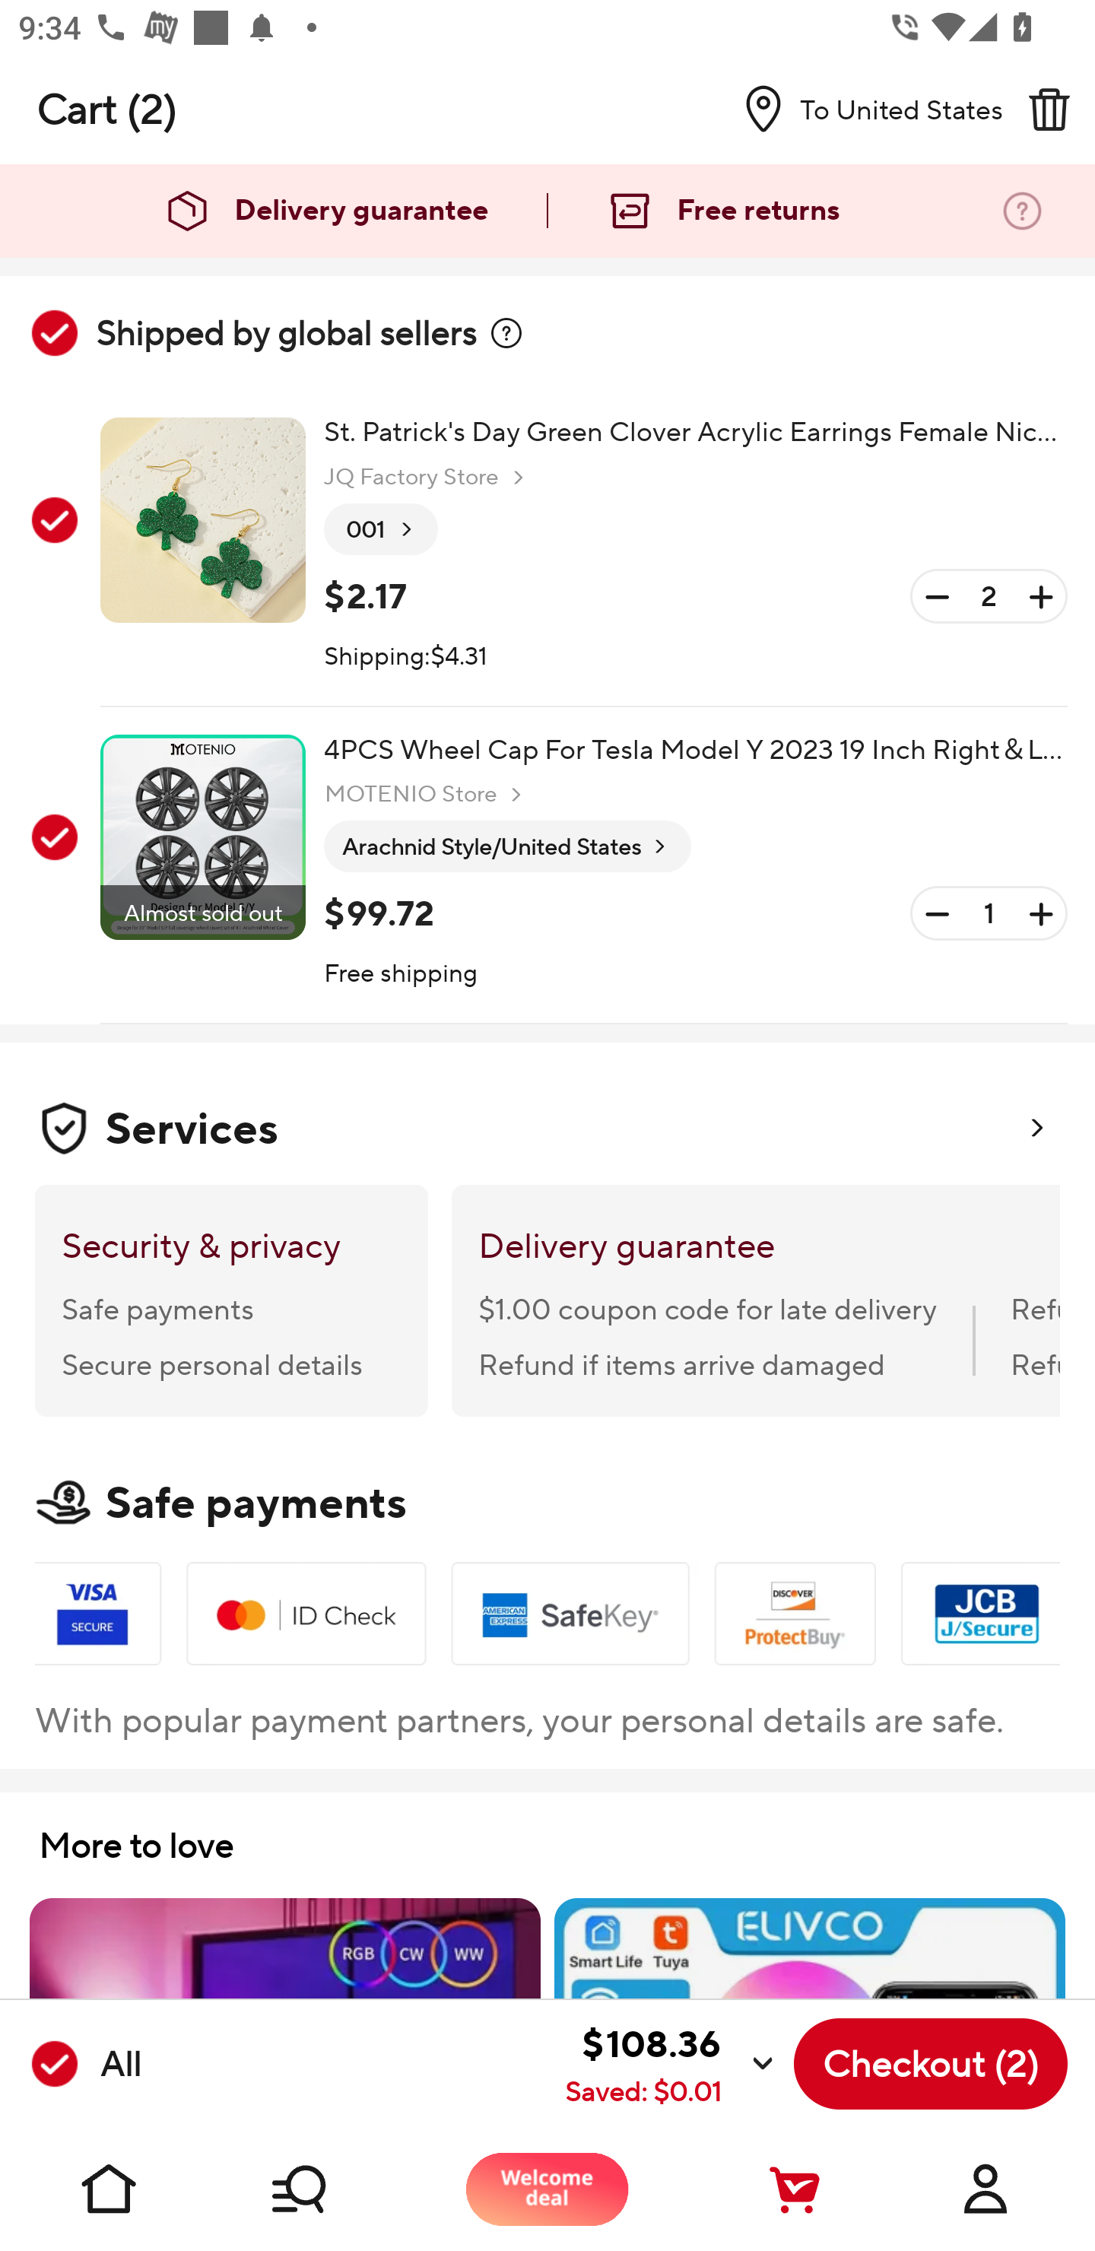 The height and width of the screenshot is (2251, 1095). I want to click on 001, so click(381, 530).